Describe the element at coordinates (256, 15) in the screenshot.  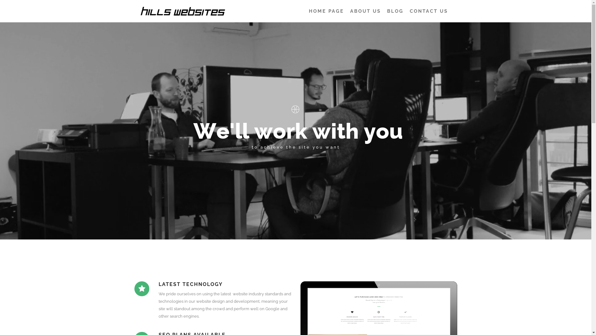
I see `HILLS WEBSITES` at that location.